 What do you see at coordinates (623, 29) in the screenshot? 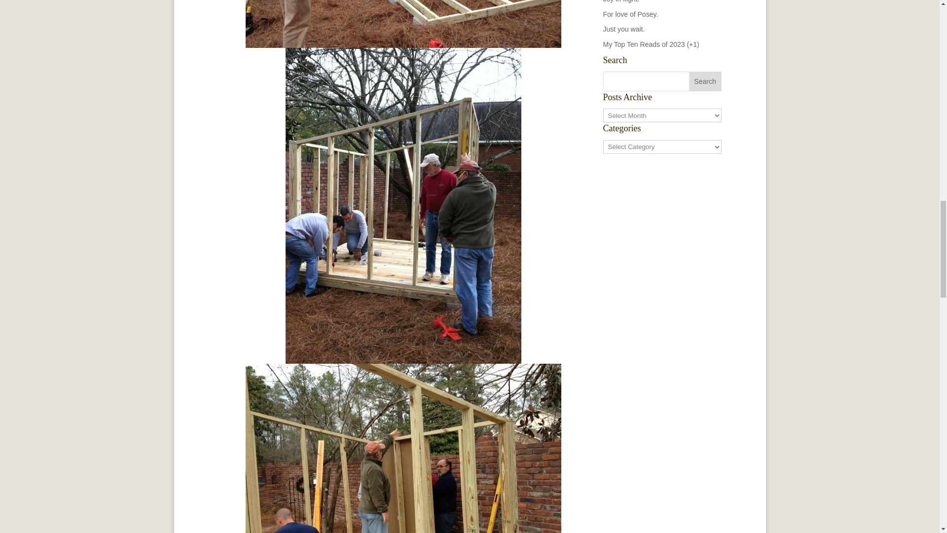
I see `Just you wait.` at bounding box center [623, 29].